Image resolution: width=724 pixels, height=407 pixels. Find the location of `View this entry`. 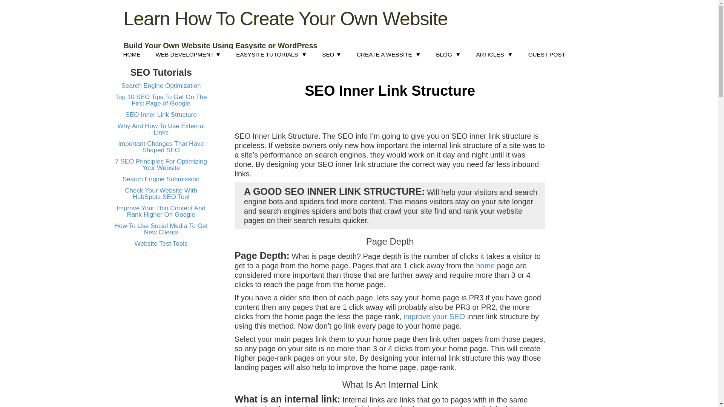

View this entry is located at coordinates (161, 179).